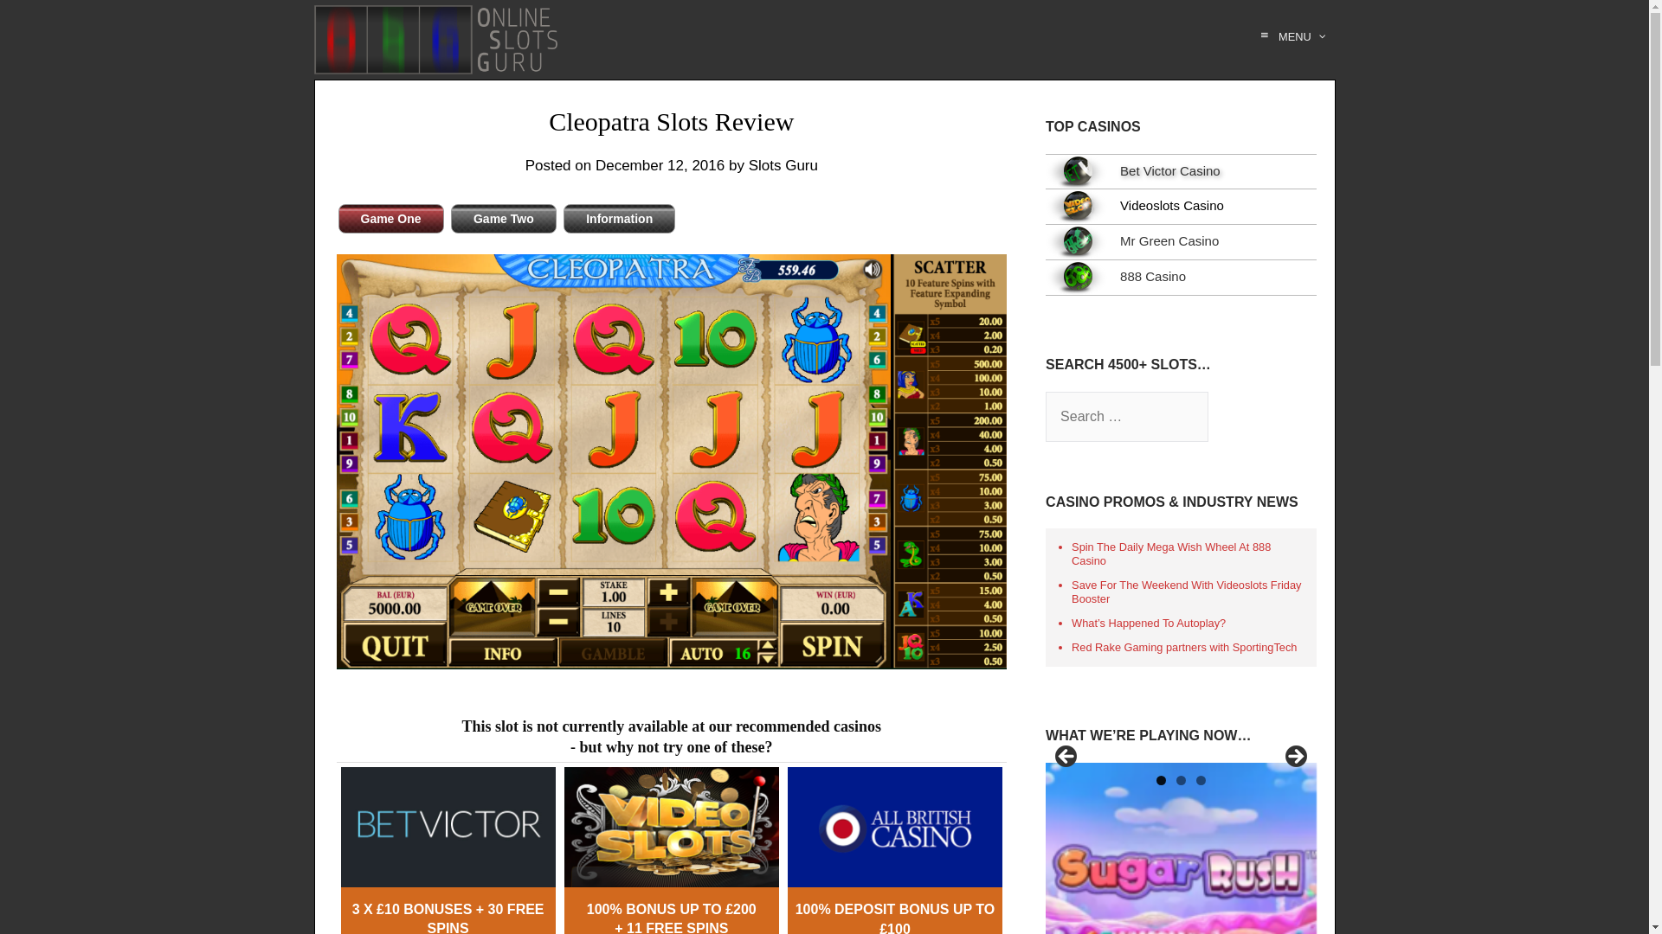  Describe the element at coordinates (1181, 848) in the screenshot. I see `sugar rush slider` at that location.